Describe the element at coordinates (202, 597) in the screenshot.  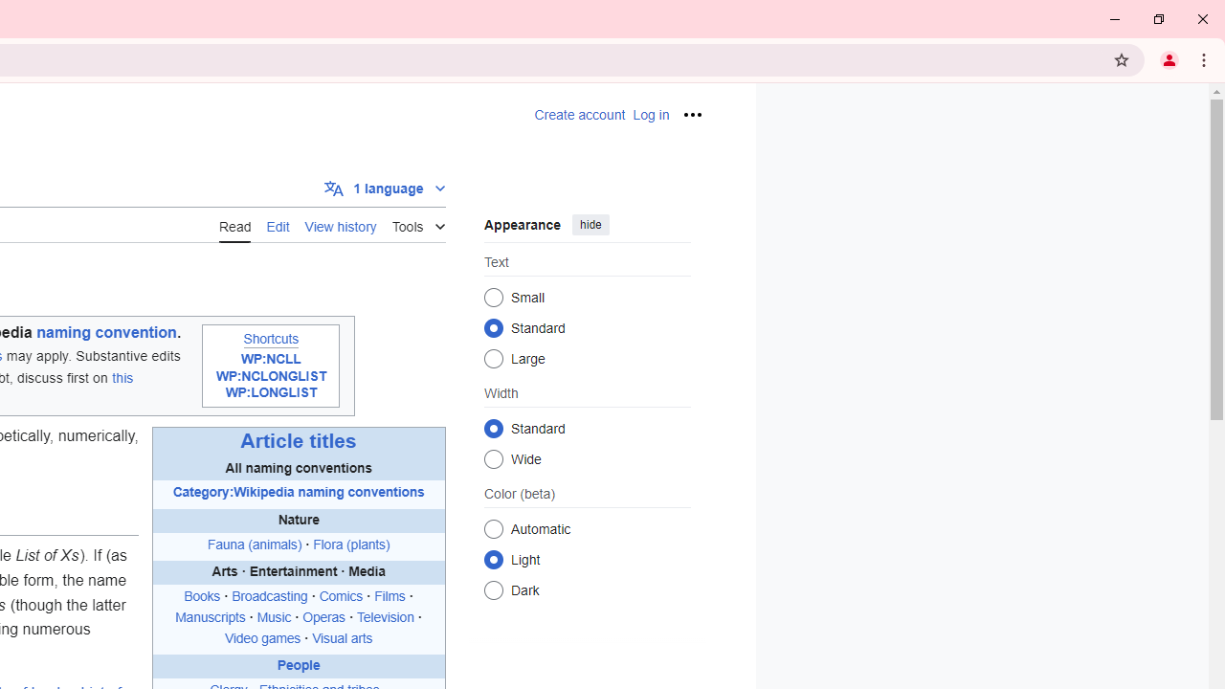
I see `Books` at that location.